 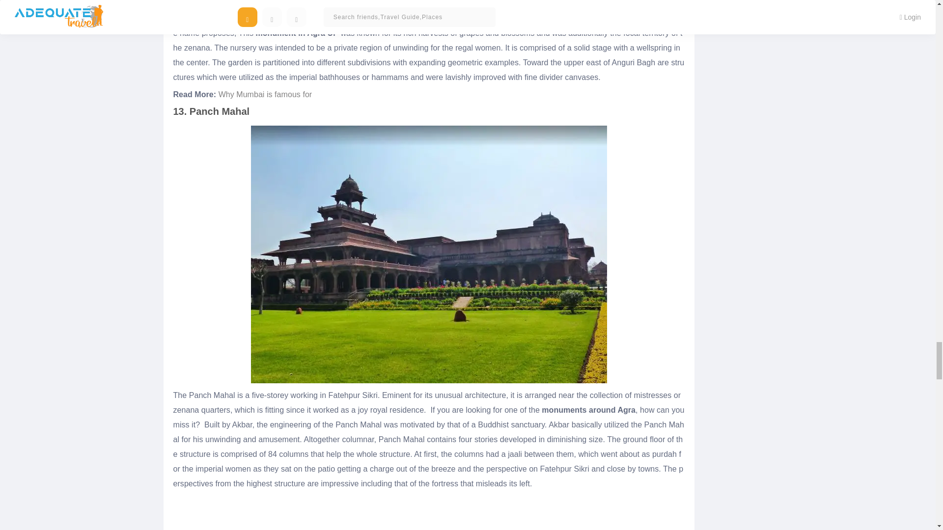 What do you see at coordinates (265, 94) in the screenshot?
I see `Why Mumbai is famous for` at bounding box center [265, 94].